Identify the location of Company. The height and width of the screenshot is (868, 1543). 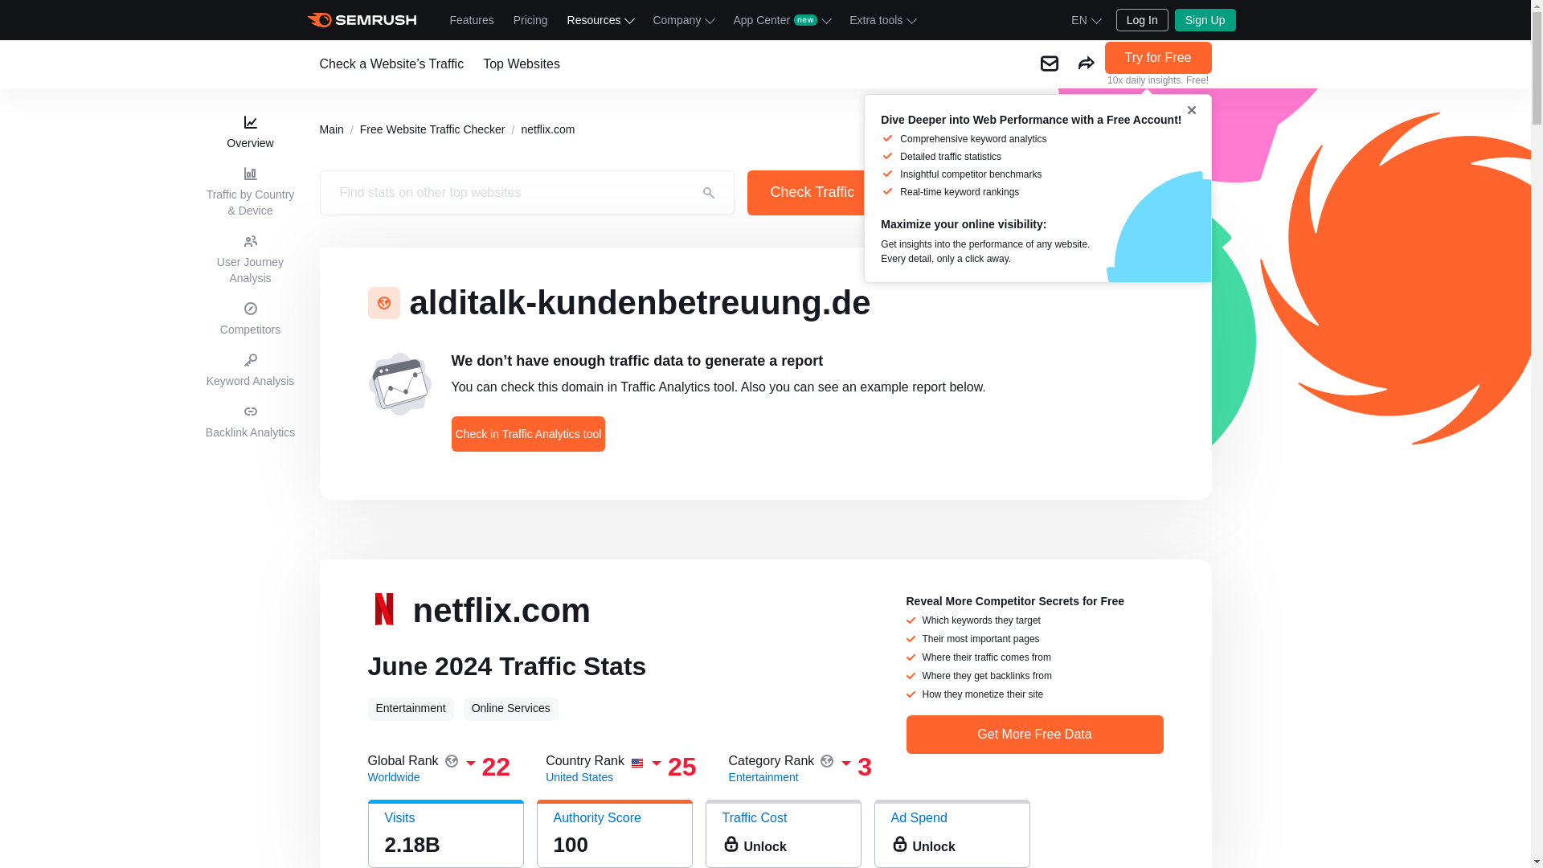
(683, 19).